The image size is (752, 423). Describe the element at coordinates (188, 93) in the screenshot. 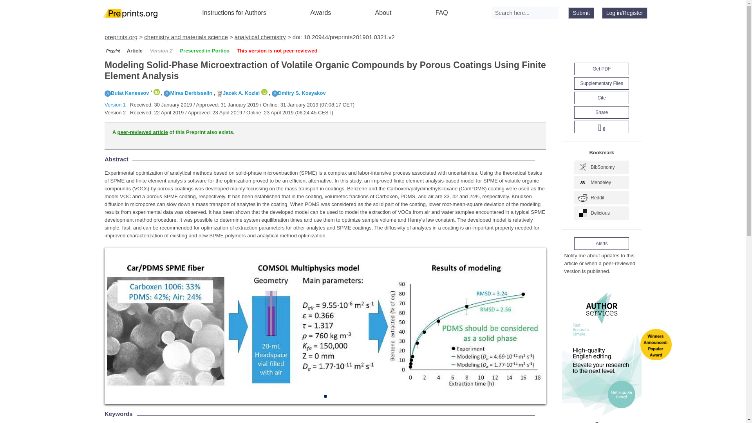

I see `Miras Derbissalin` at that location.